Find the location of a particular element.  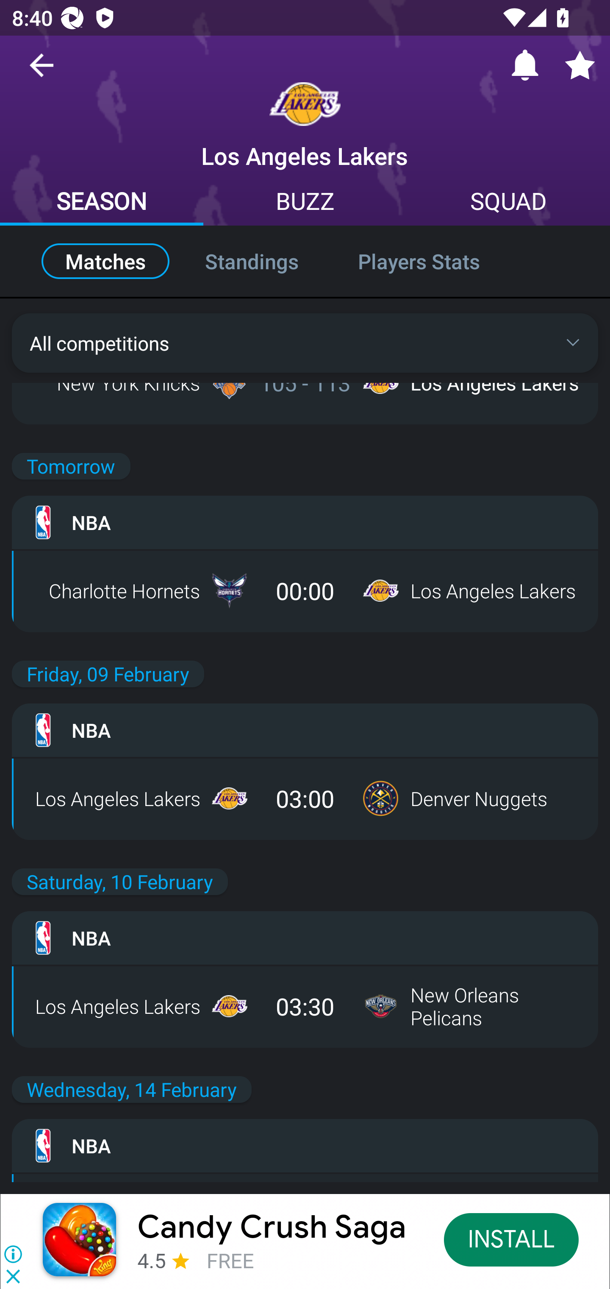

Candy Crush Saga is located at coordinates (272, 1228).